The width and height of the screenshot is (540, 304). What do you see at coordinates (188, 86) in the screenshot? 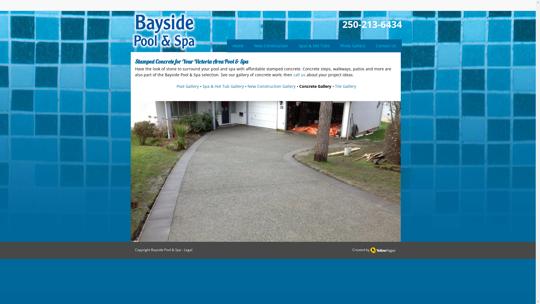
I see `Pool Gallery` at bounding box center [188, 86].